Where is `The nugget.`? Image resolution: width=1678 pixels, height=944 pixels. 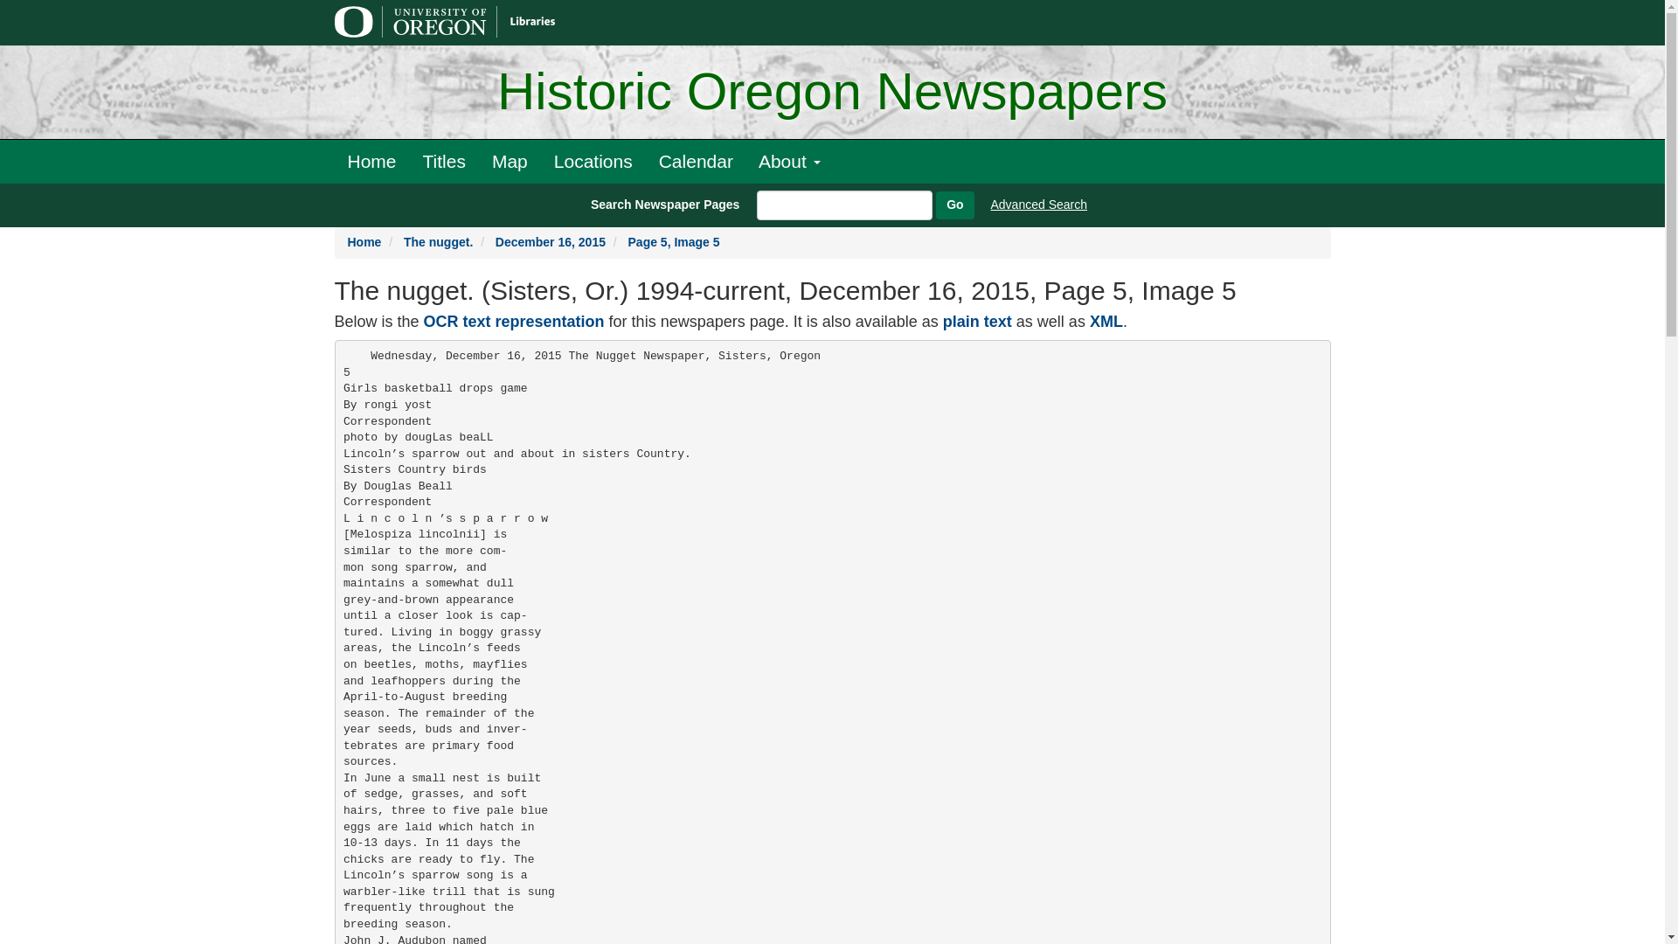 The nugget. is located at coordinates (439, 241).